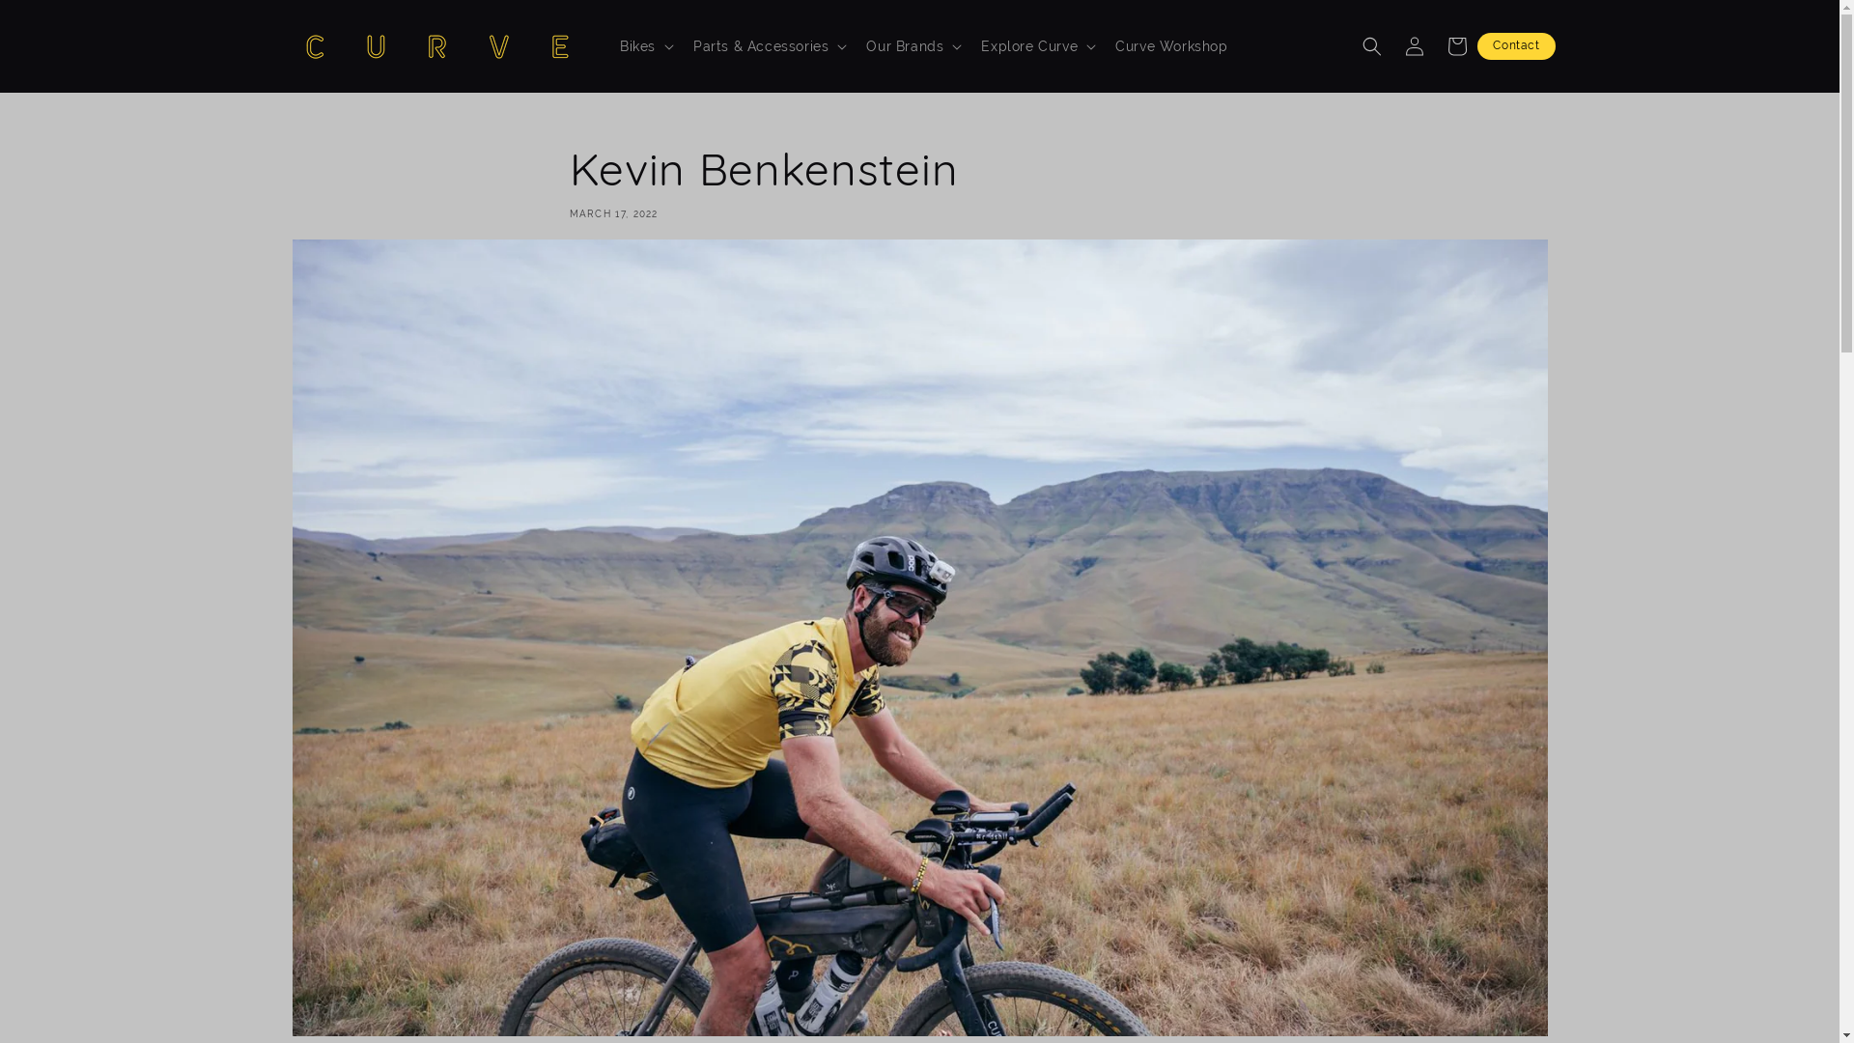 The image size is (1854, 1043). What do you see at coordinates (1516, 46) in the screenshot?
I see `Contact` at bounding box center [1516, 46].